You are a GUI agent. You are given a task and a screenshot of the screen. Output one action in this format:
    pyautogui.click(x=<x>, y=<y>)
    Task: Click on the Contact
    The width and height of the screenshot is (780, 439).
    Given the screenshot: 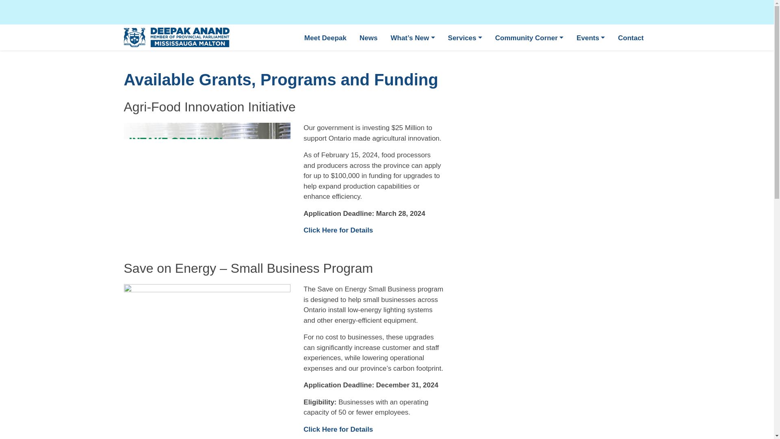 What is the action you would take?
    pyautogui.click(x=630, y=37)
    